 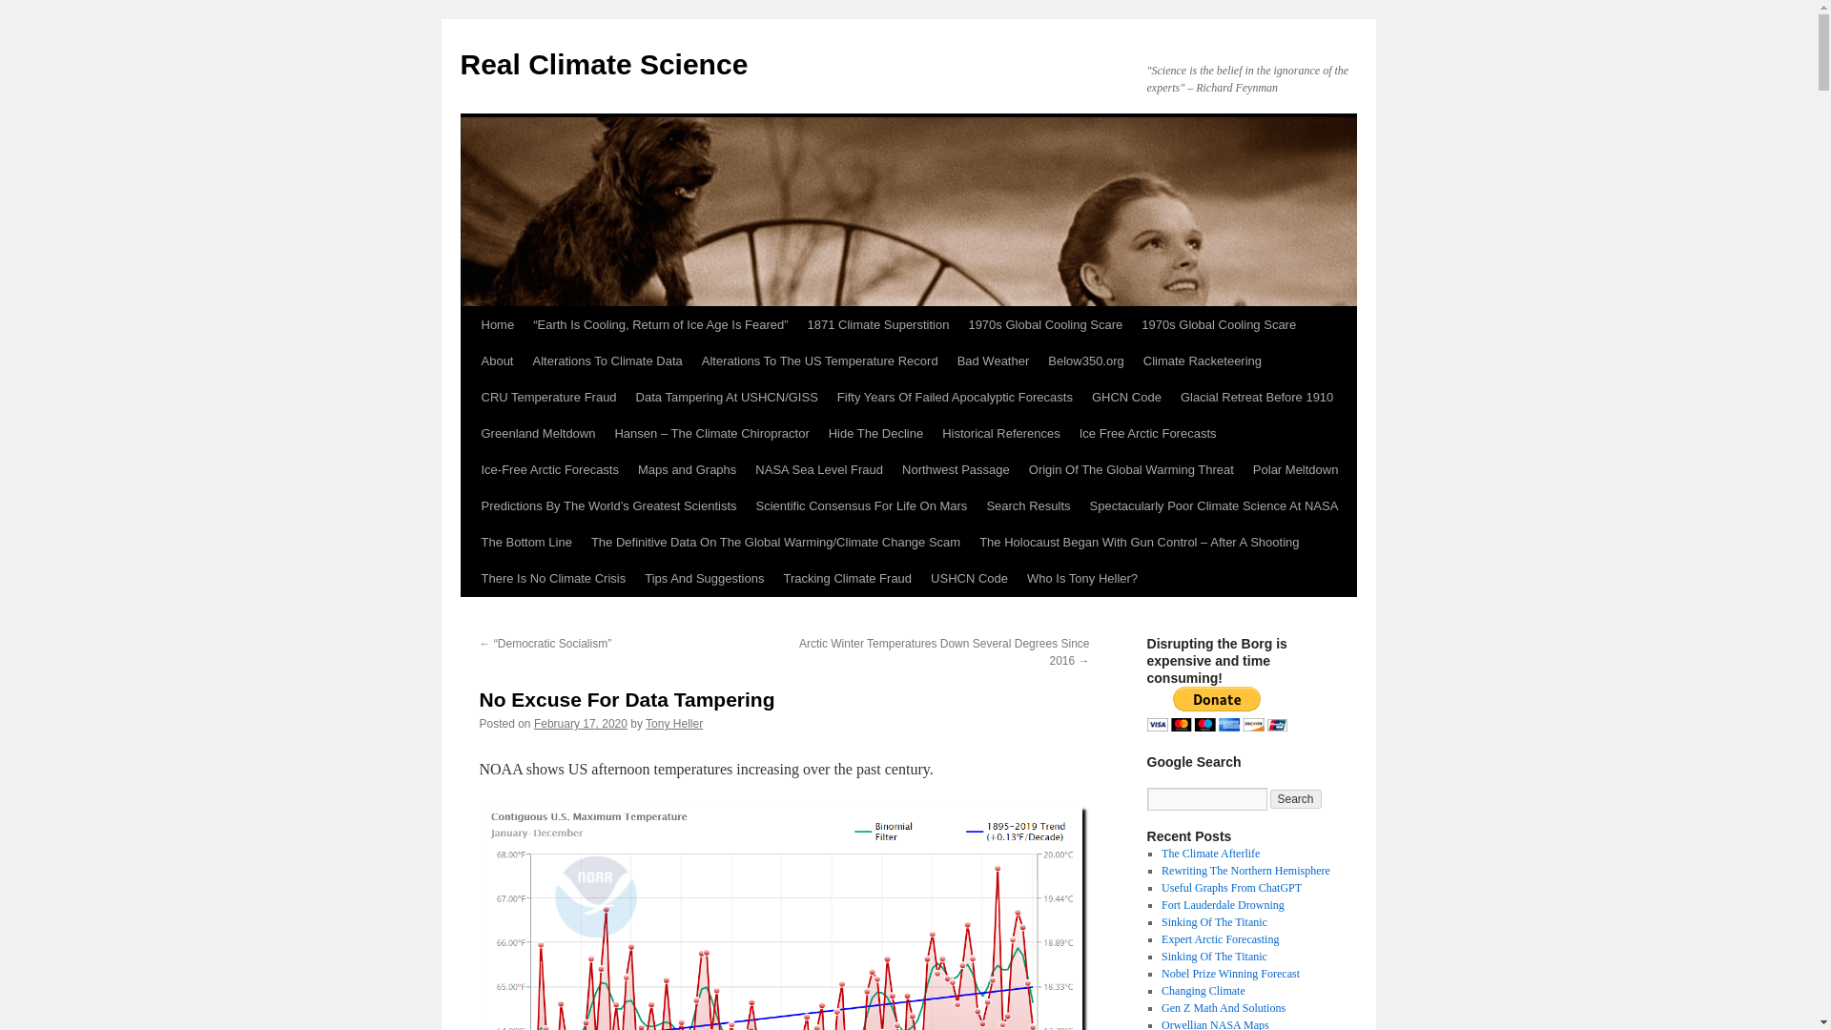 I want to click on Hide The Decline, so click(x=875, y=434).